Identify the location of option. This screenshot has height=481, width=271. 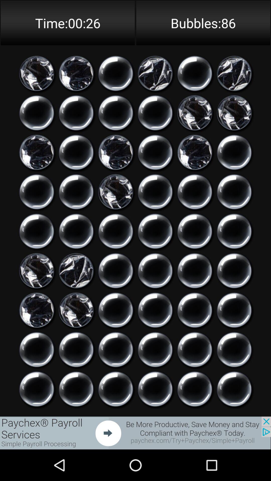
(76, 113).